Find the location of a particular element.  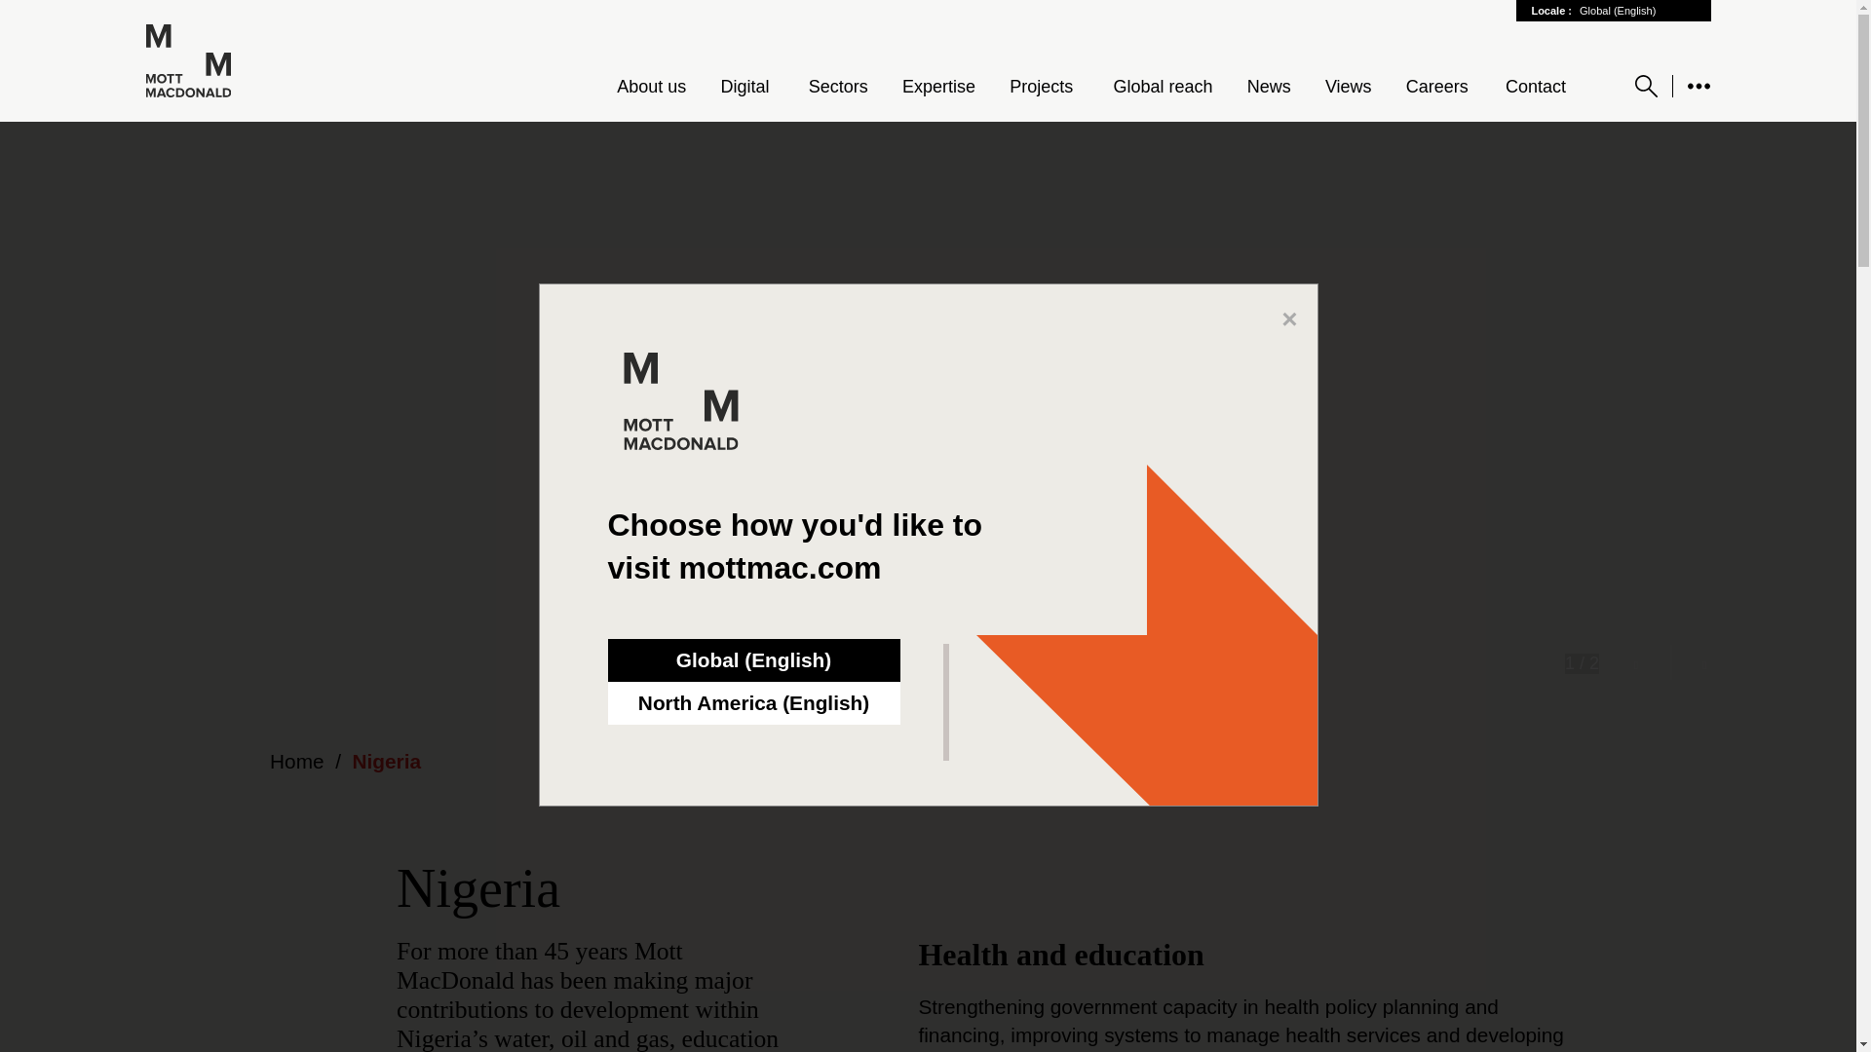

About us is located at coordinates (651, 87).